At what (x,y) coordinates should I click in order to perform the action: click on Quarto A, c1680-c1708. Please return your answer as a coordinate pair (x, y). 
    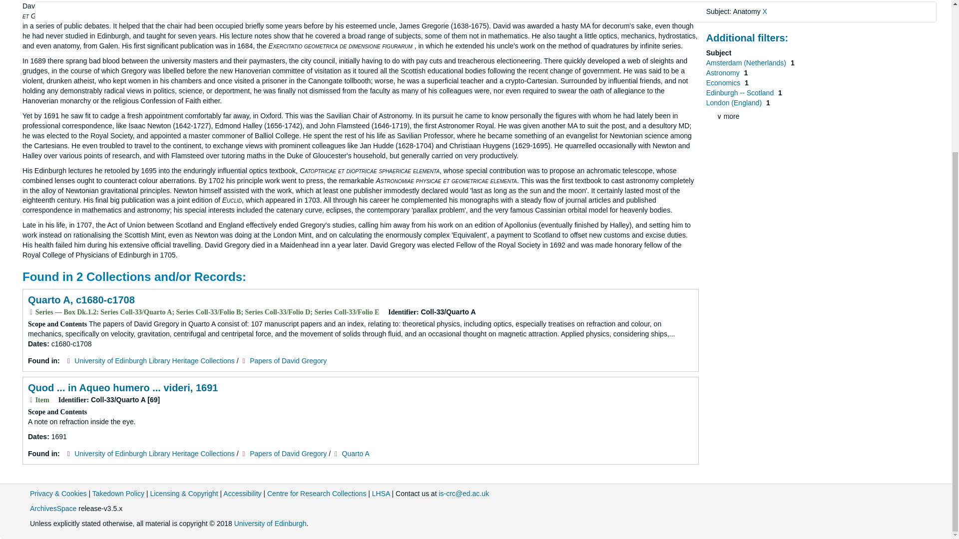
    Looking at the image, I should click on (81, 299).